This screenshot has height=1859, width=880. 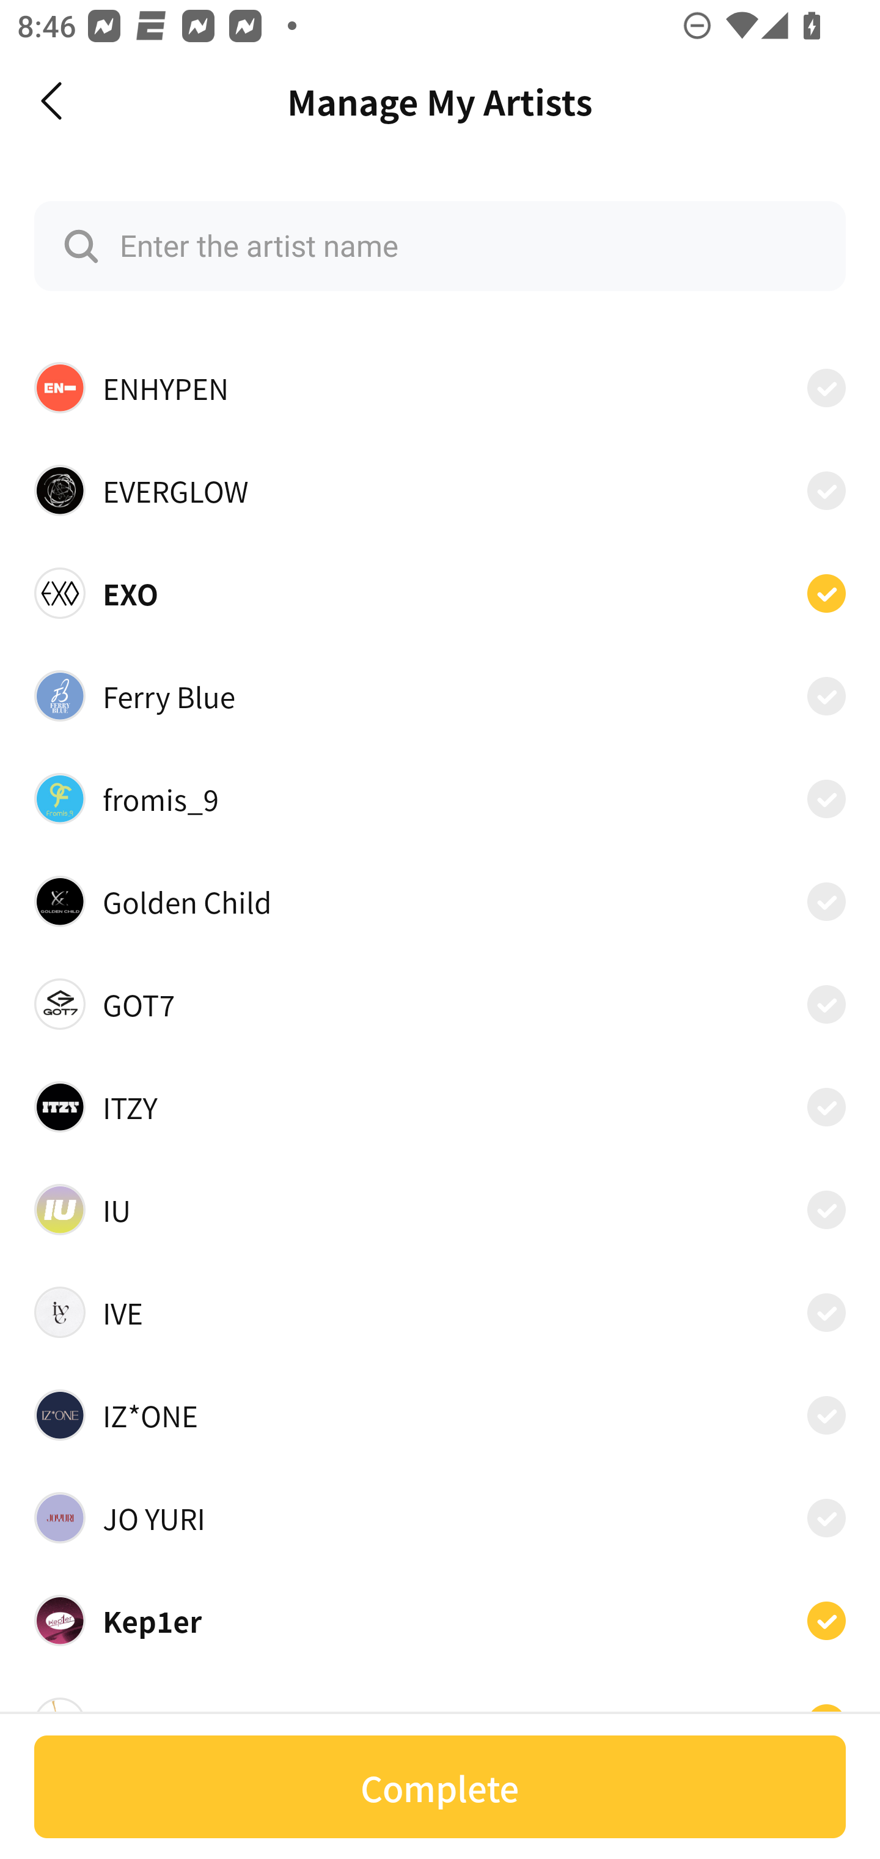 I want to click on GOT7, so click(x=440, y=1004).